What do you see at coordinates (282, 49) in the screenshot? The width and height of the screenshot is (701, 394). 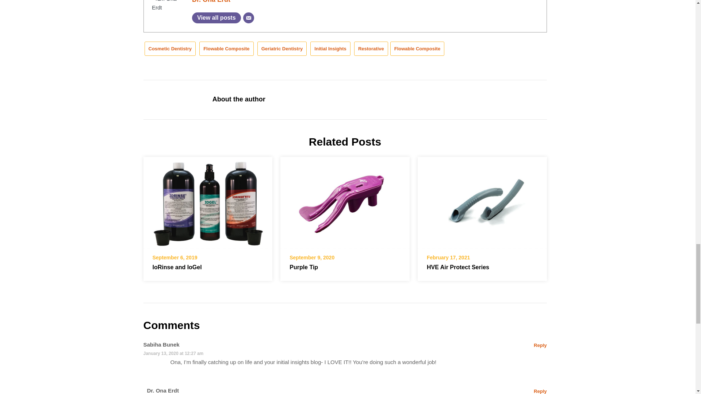 I see `Geriatric Dentistry` at bounding box center [282, 49].